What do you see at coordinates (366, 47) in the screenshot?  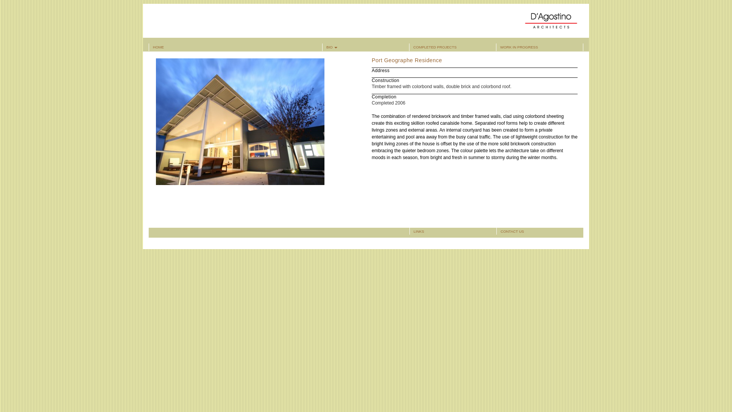 I see `BIO` at bounding box center [366, 47].